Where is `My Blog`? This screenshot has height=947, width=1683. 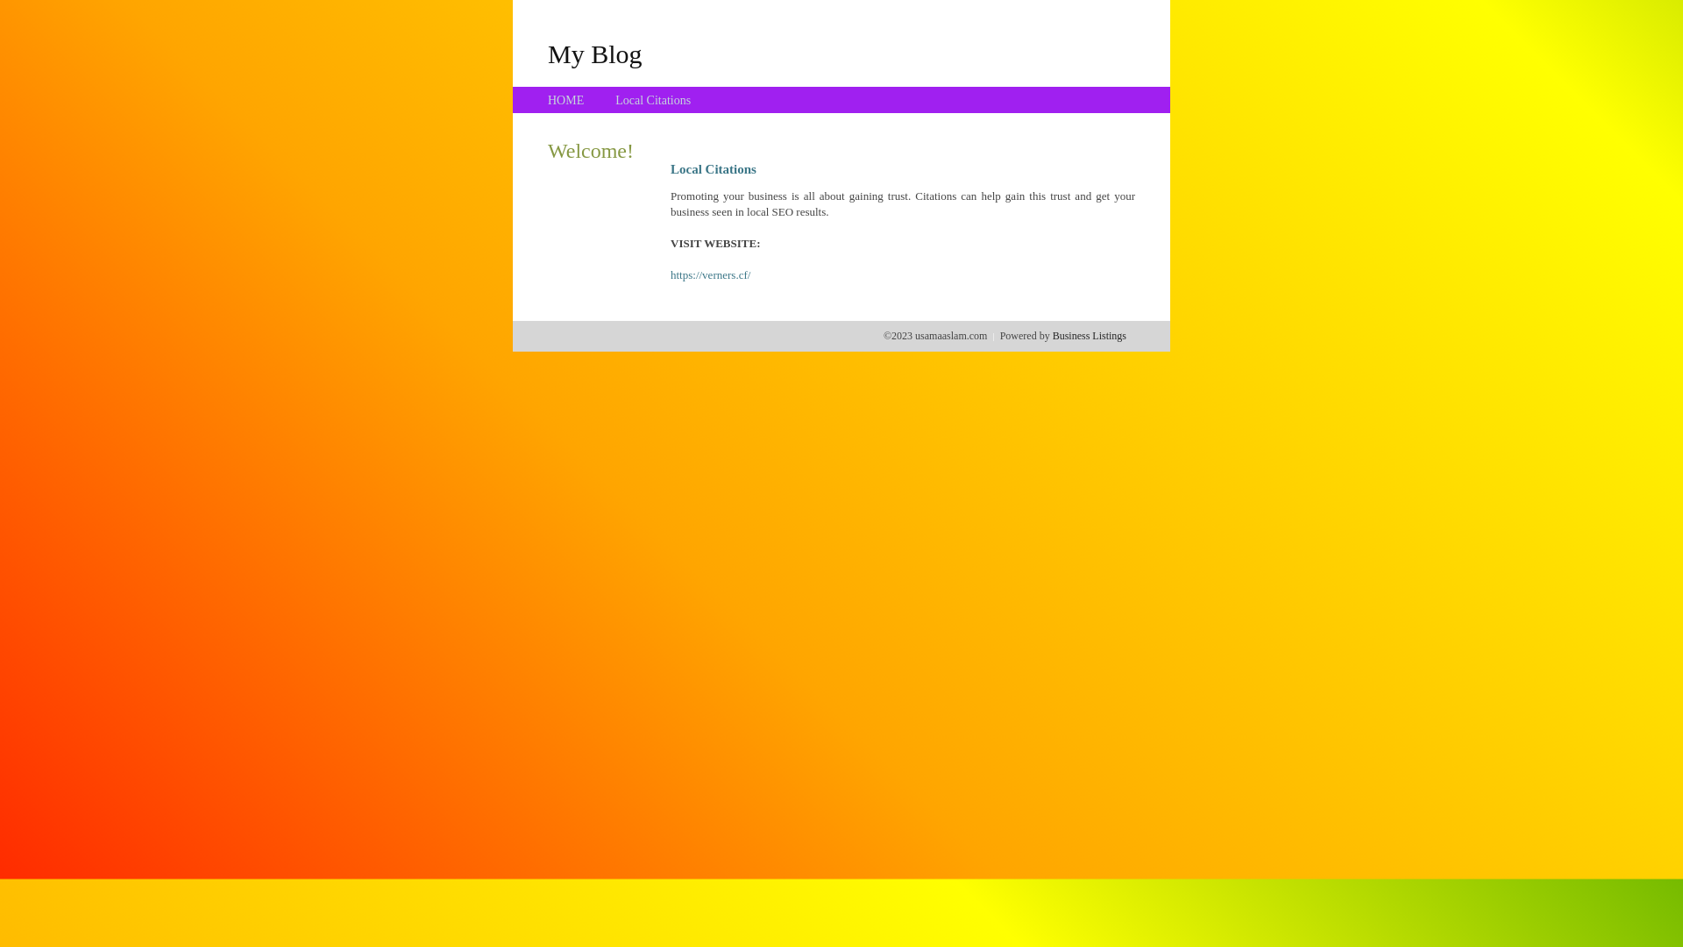 My Blog is located at coordinates (595, 53).